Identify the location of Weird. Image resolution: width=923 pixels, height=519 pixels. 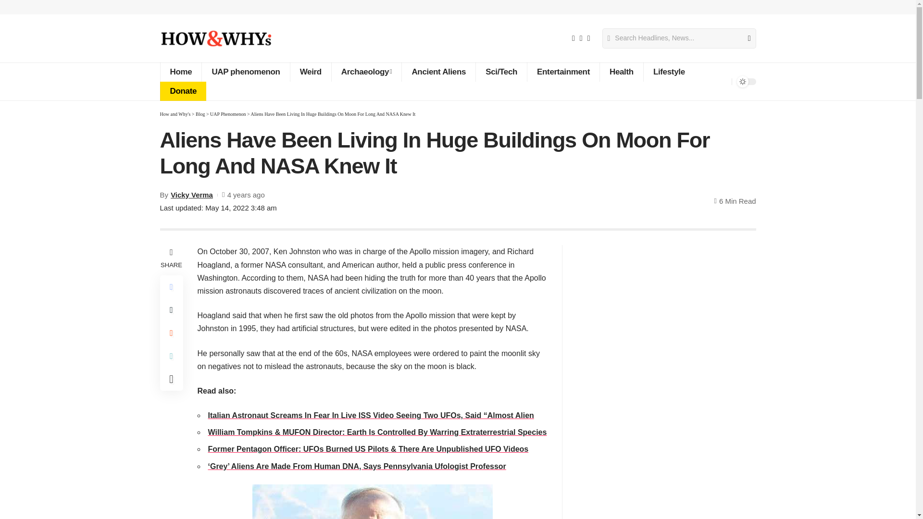
(311, 72).